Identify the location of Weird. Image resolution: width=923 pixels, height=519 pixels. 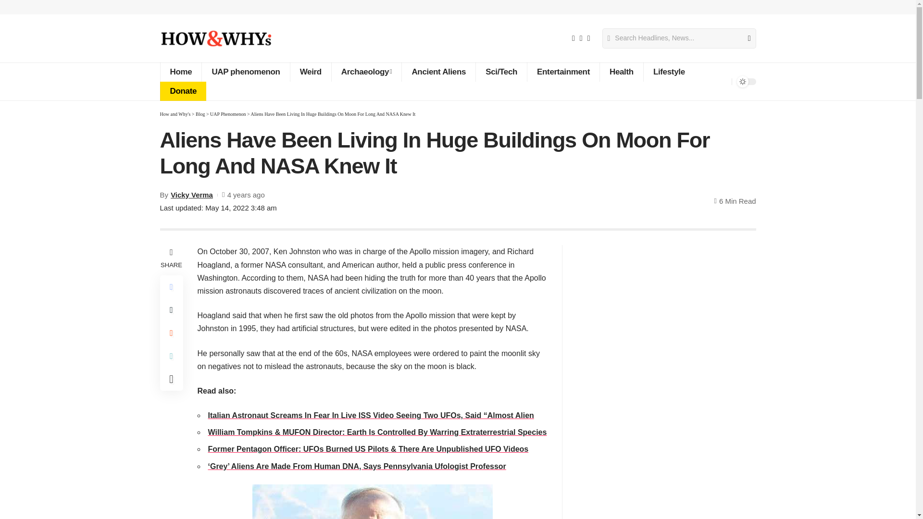
(311, 72).